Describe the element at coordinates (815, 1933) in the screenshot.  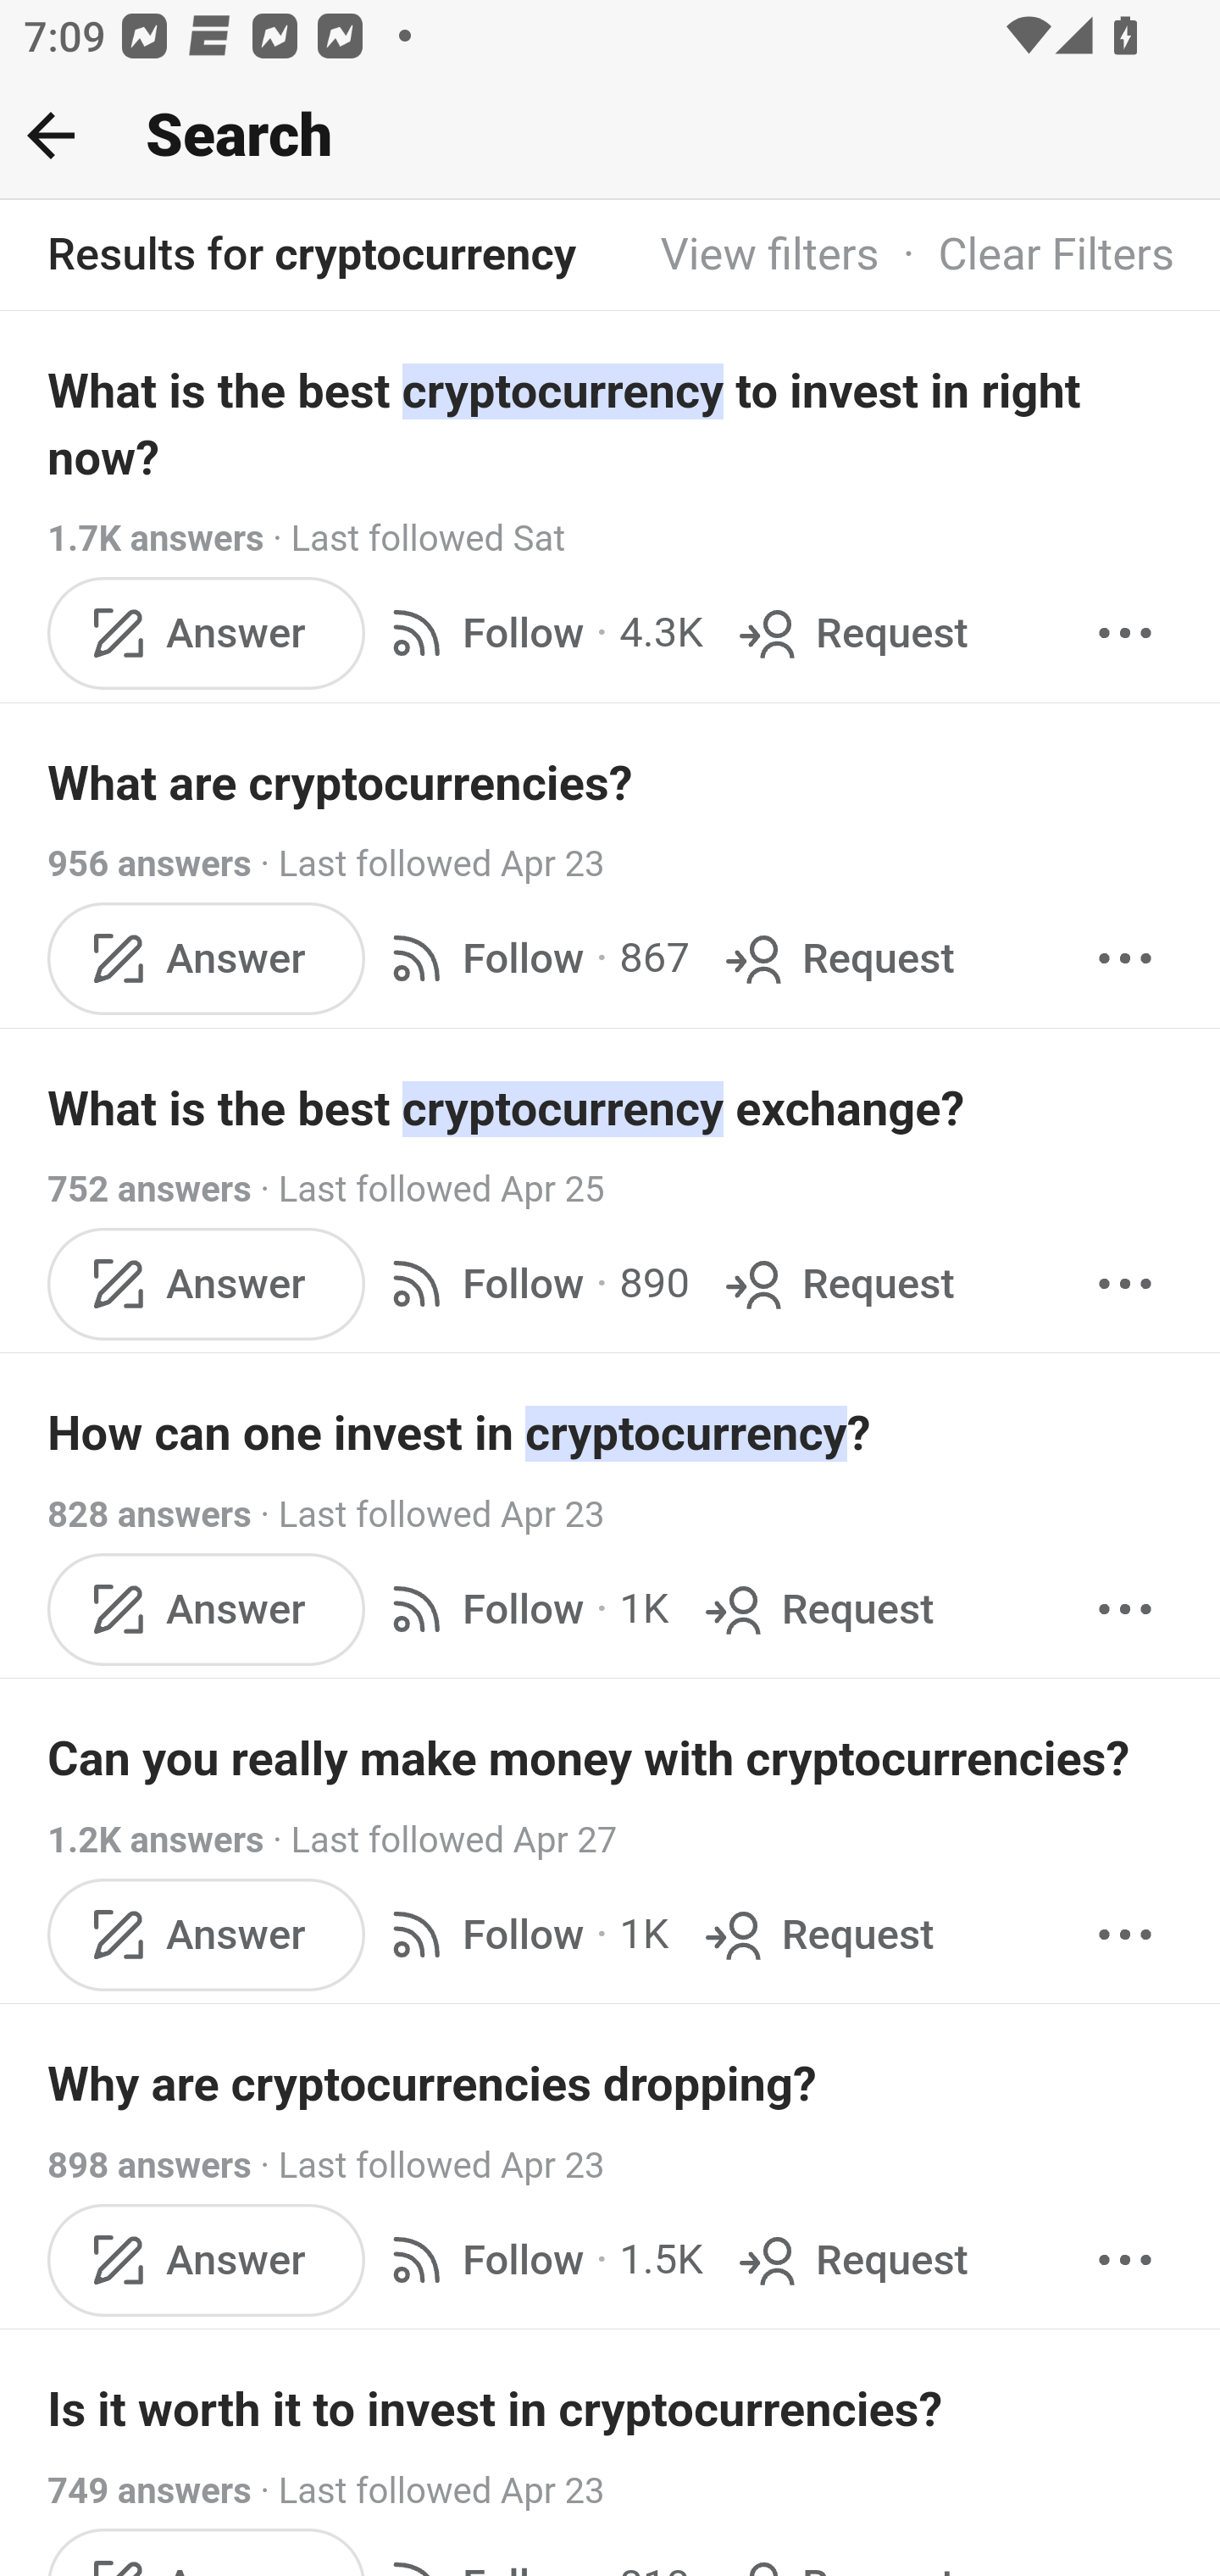
I see `Request` at that location.